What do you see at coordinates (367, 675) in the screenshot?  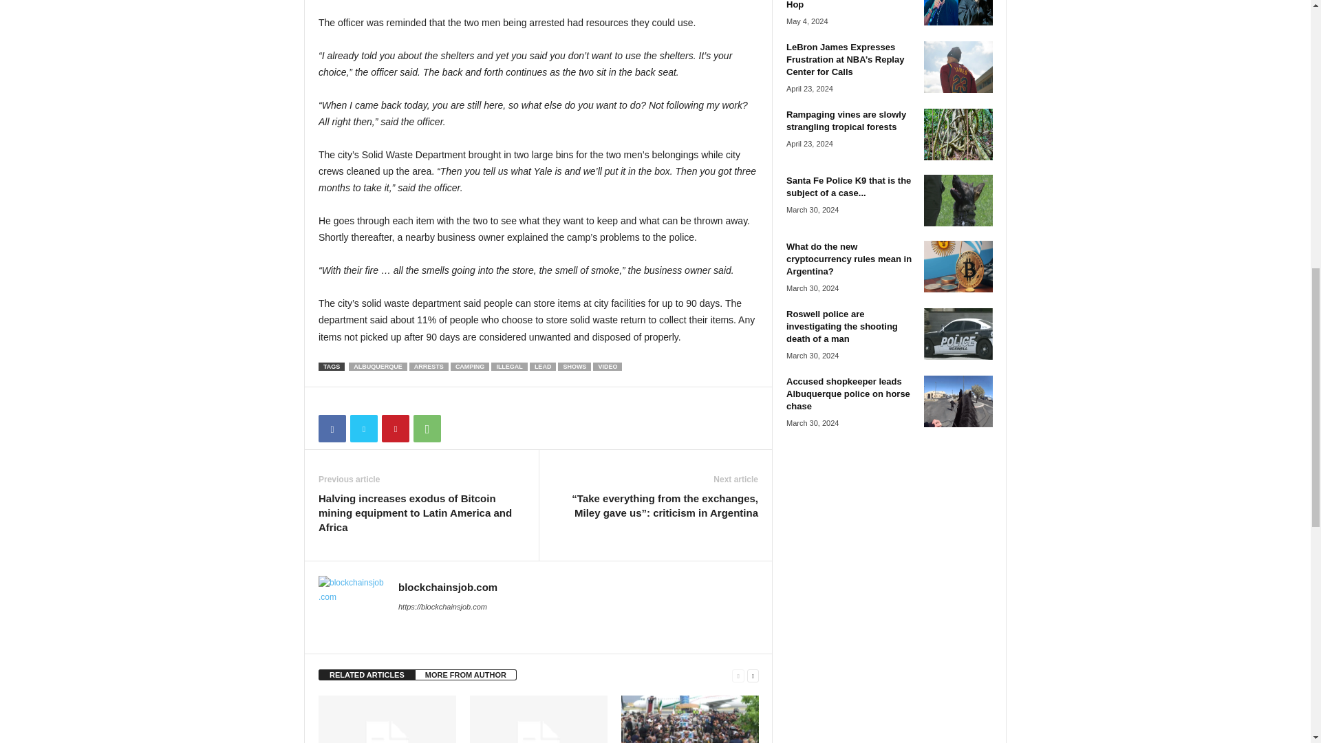 I see `RELATED ARTICLES` at bounding box center [367, 675].